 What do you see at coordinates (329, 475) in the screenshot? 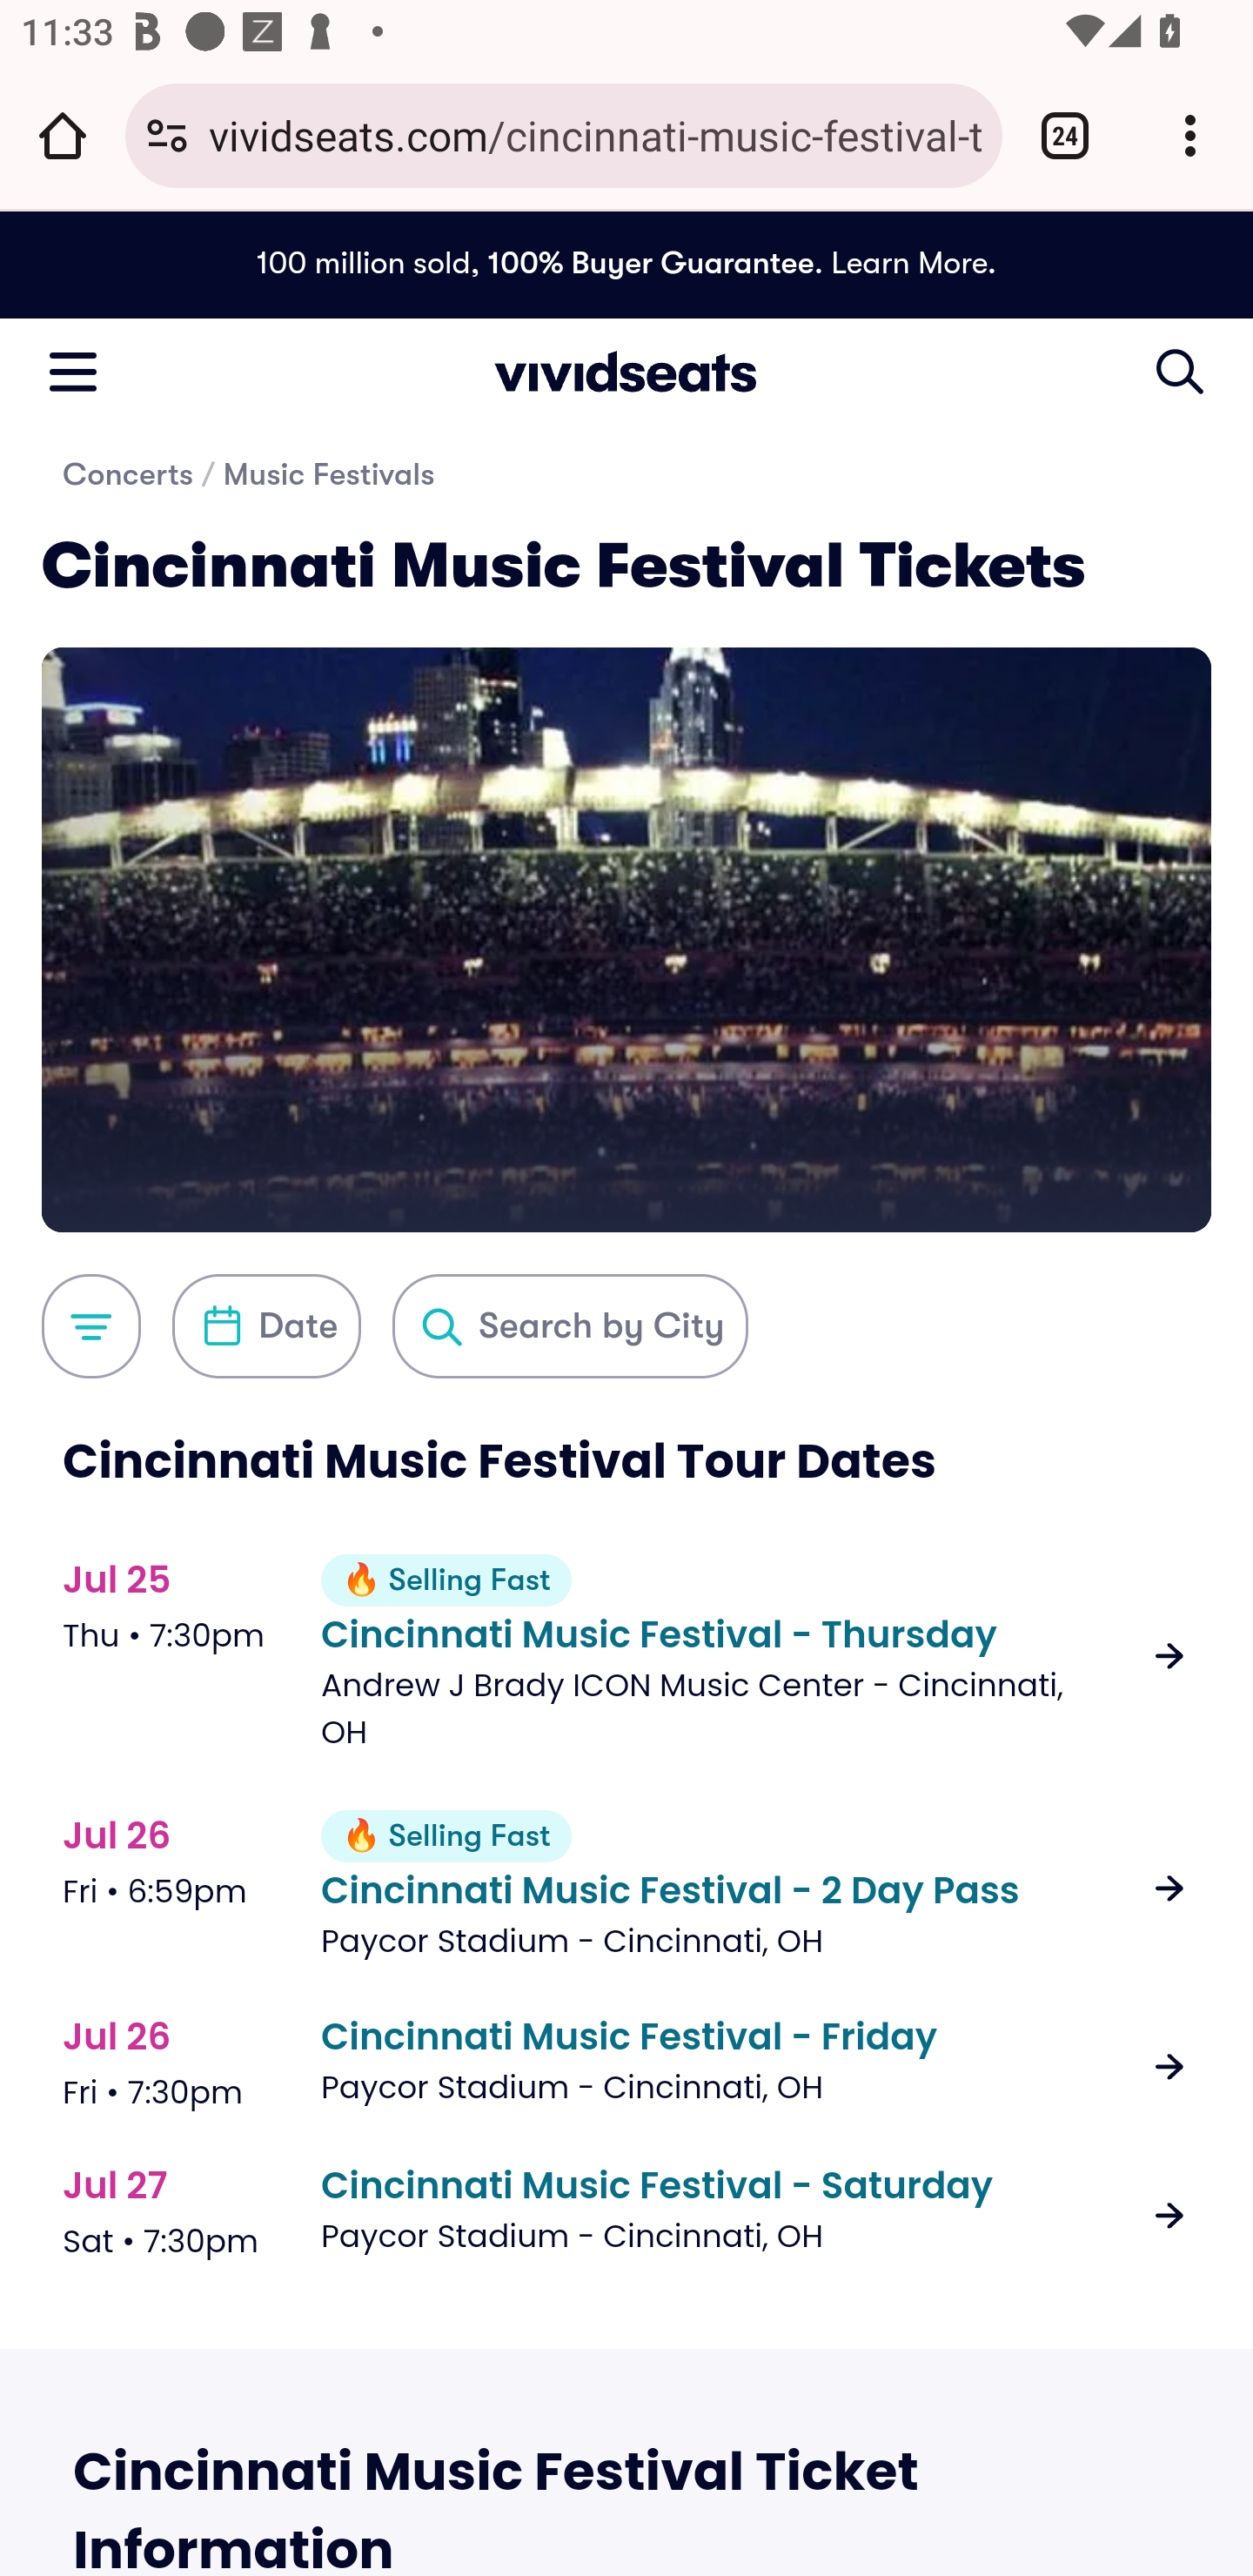
I see `Music Festivals` at bounding box center [329, 475].